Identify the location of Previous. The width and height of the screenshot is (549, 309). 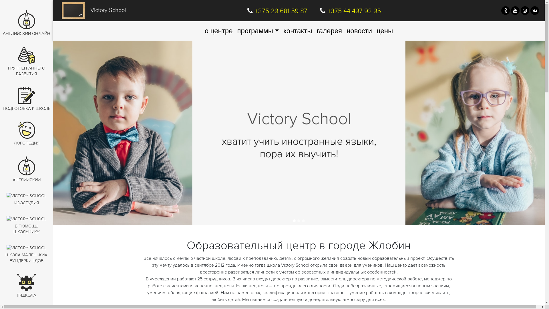
(90, 133).